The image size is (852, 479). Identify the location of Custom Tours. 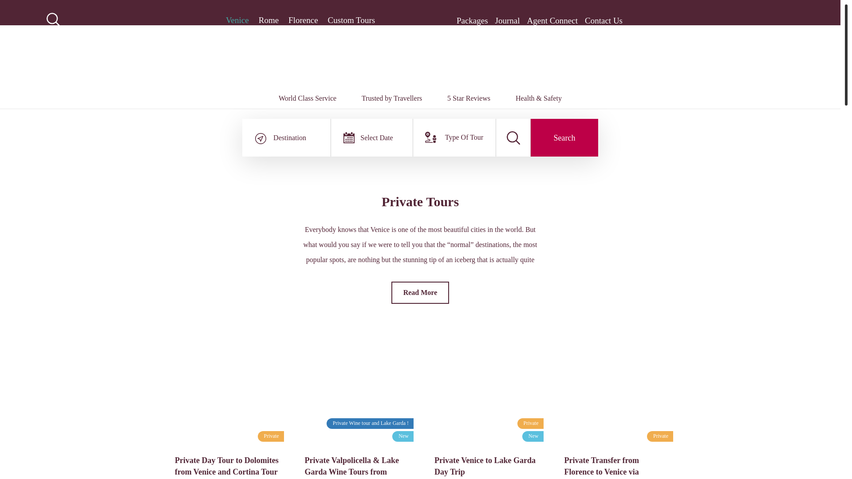
(351, 20).